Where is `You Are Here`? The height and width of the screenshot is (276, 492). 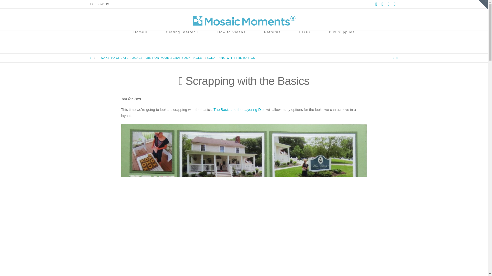 You Are Here is located at coordinates (231, 58).